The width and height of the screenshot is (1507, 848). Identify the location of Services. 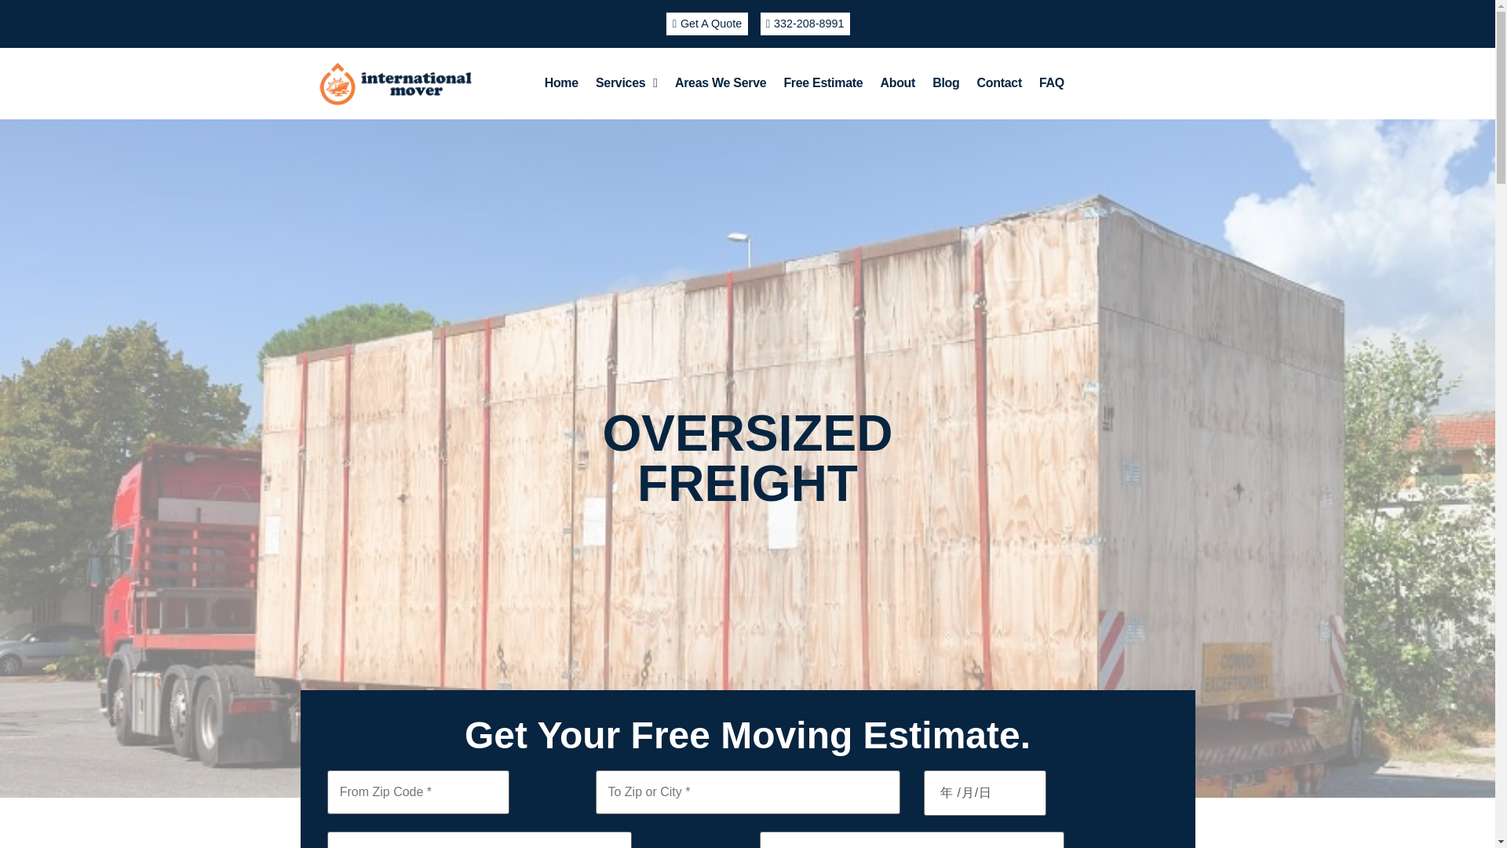
(626, 82).